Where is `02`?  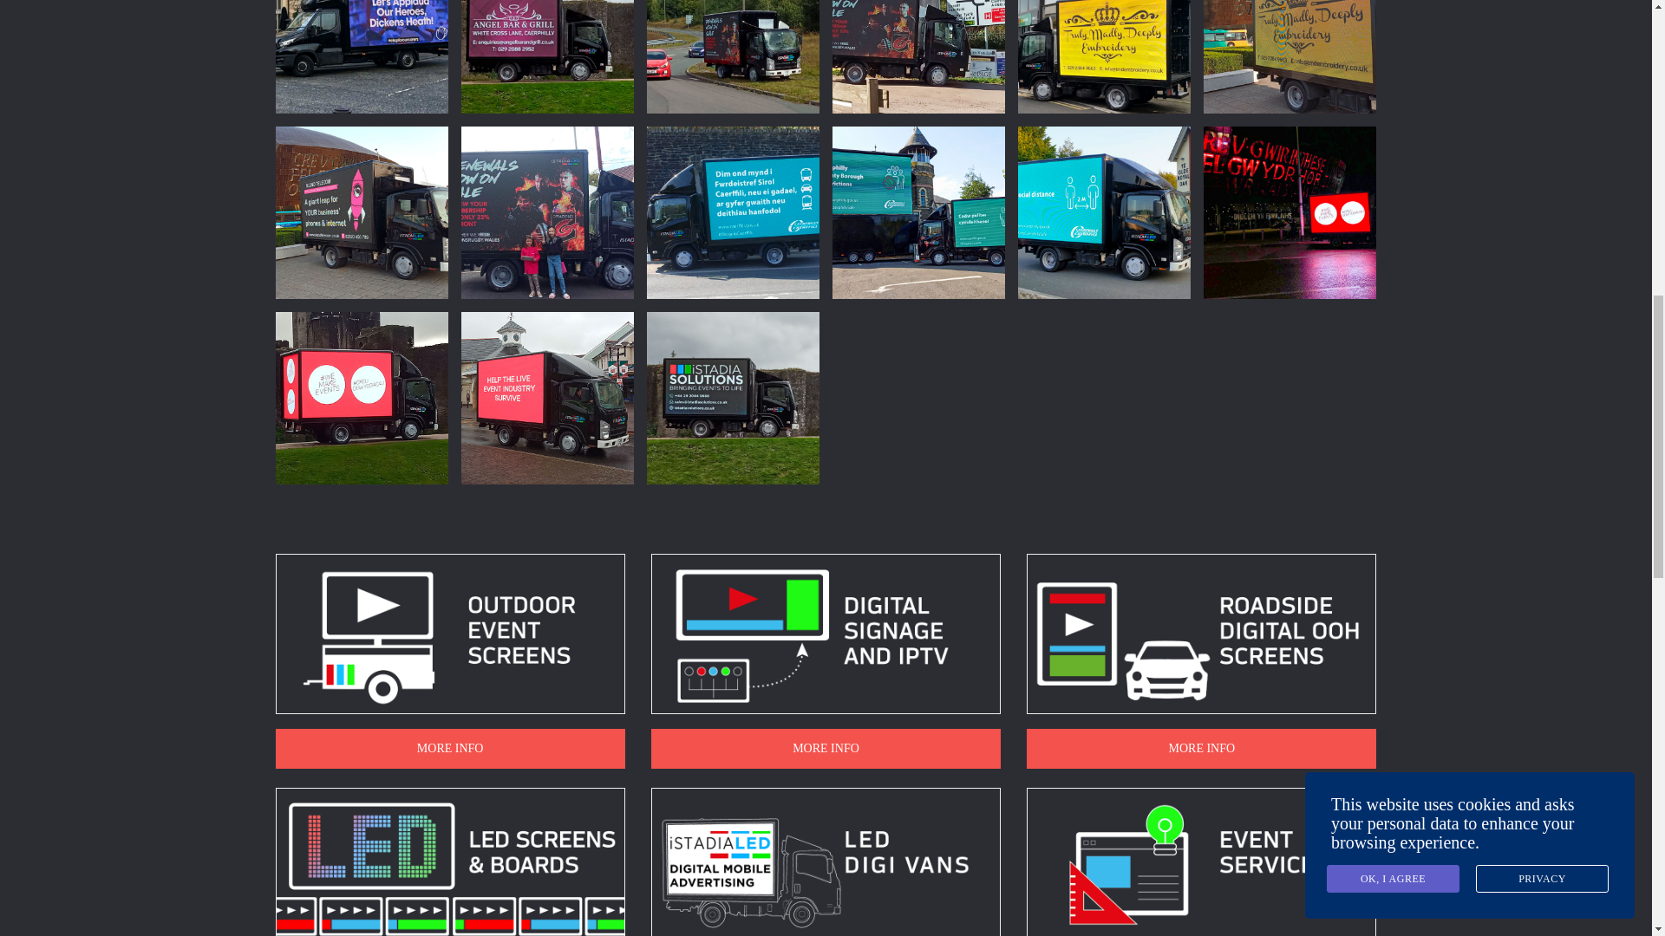 02 is located at coordinates (362, 56).